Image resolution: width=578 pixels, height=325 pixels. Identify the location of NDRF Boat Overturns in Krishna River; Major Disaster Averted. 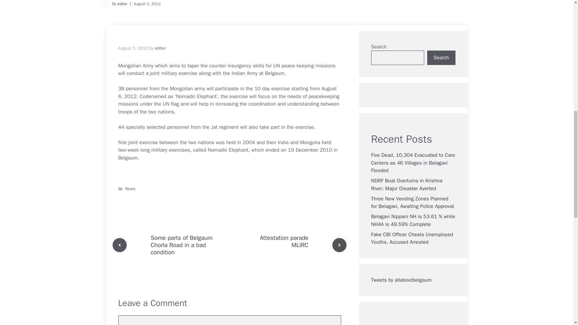
(406, 184).